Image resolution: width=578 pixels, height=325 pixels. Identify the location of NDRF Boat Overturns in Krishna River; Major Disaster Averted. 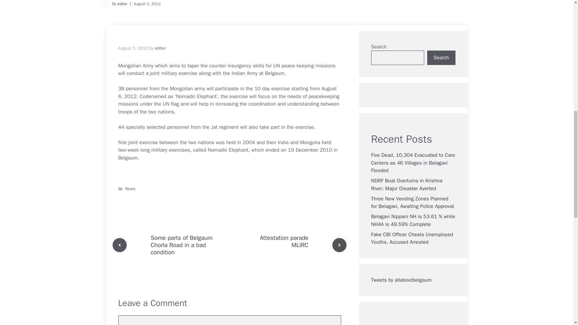
(406, 184).